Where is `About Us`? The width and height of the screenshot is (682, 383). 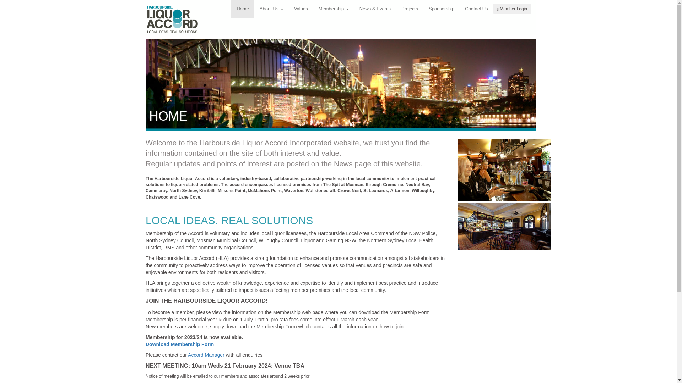
About Us is located at coordinates (271, 9).